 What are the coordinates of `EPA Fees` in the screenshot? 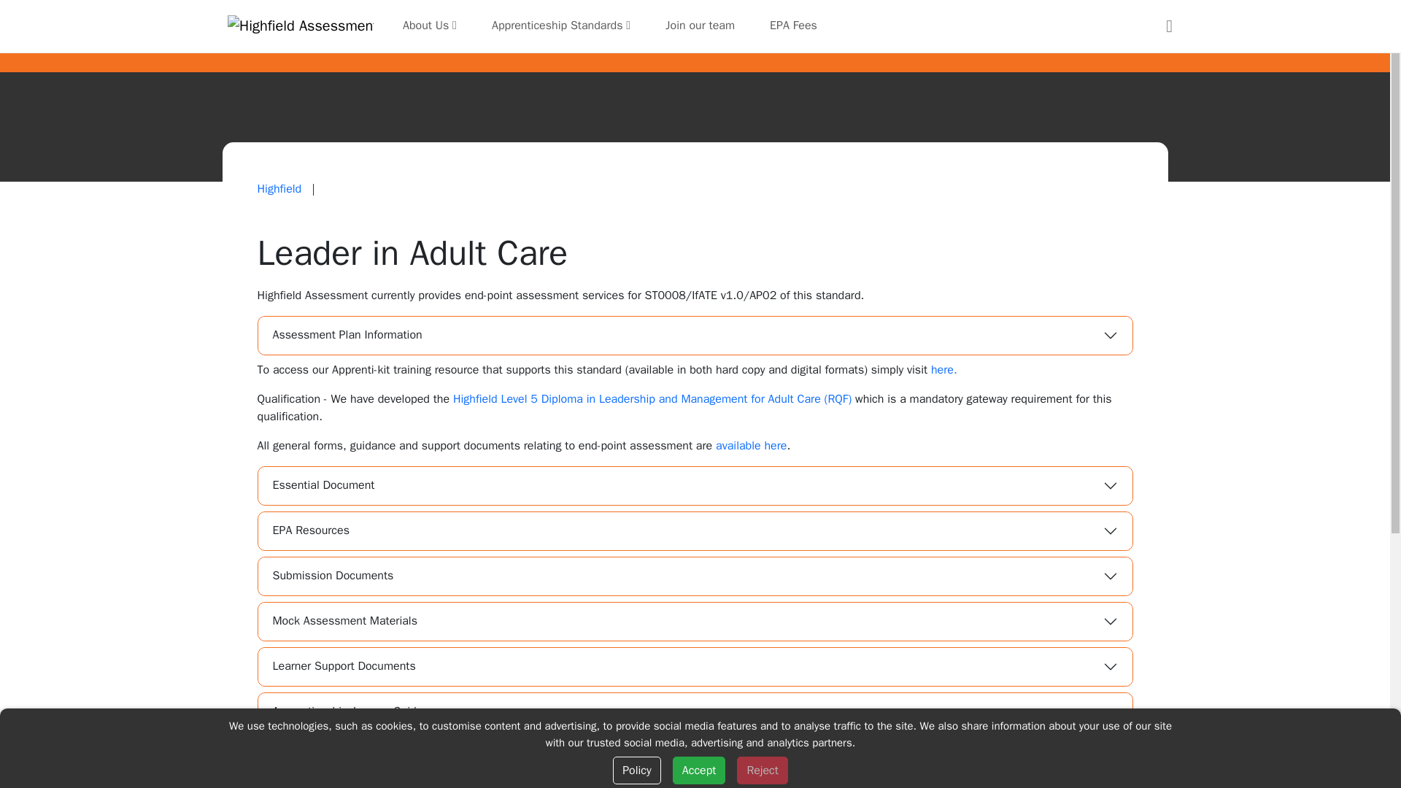 It's located at (793, 26).